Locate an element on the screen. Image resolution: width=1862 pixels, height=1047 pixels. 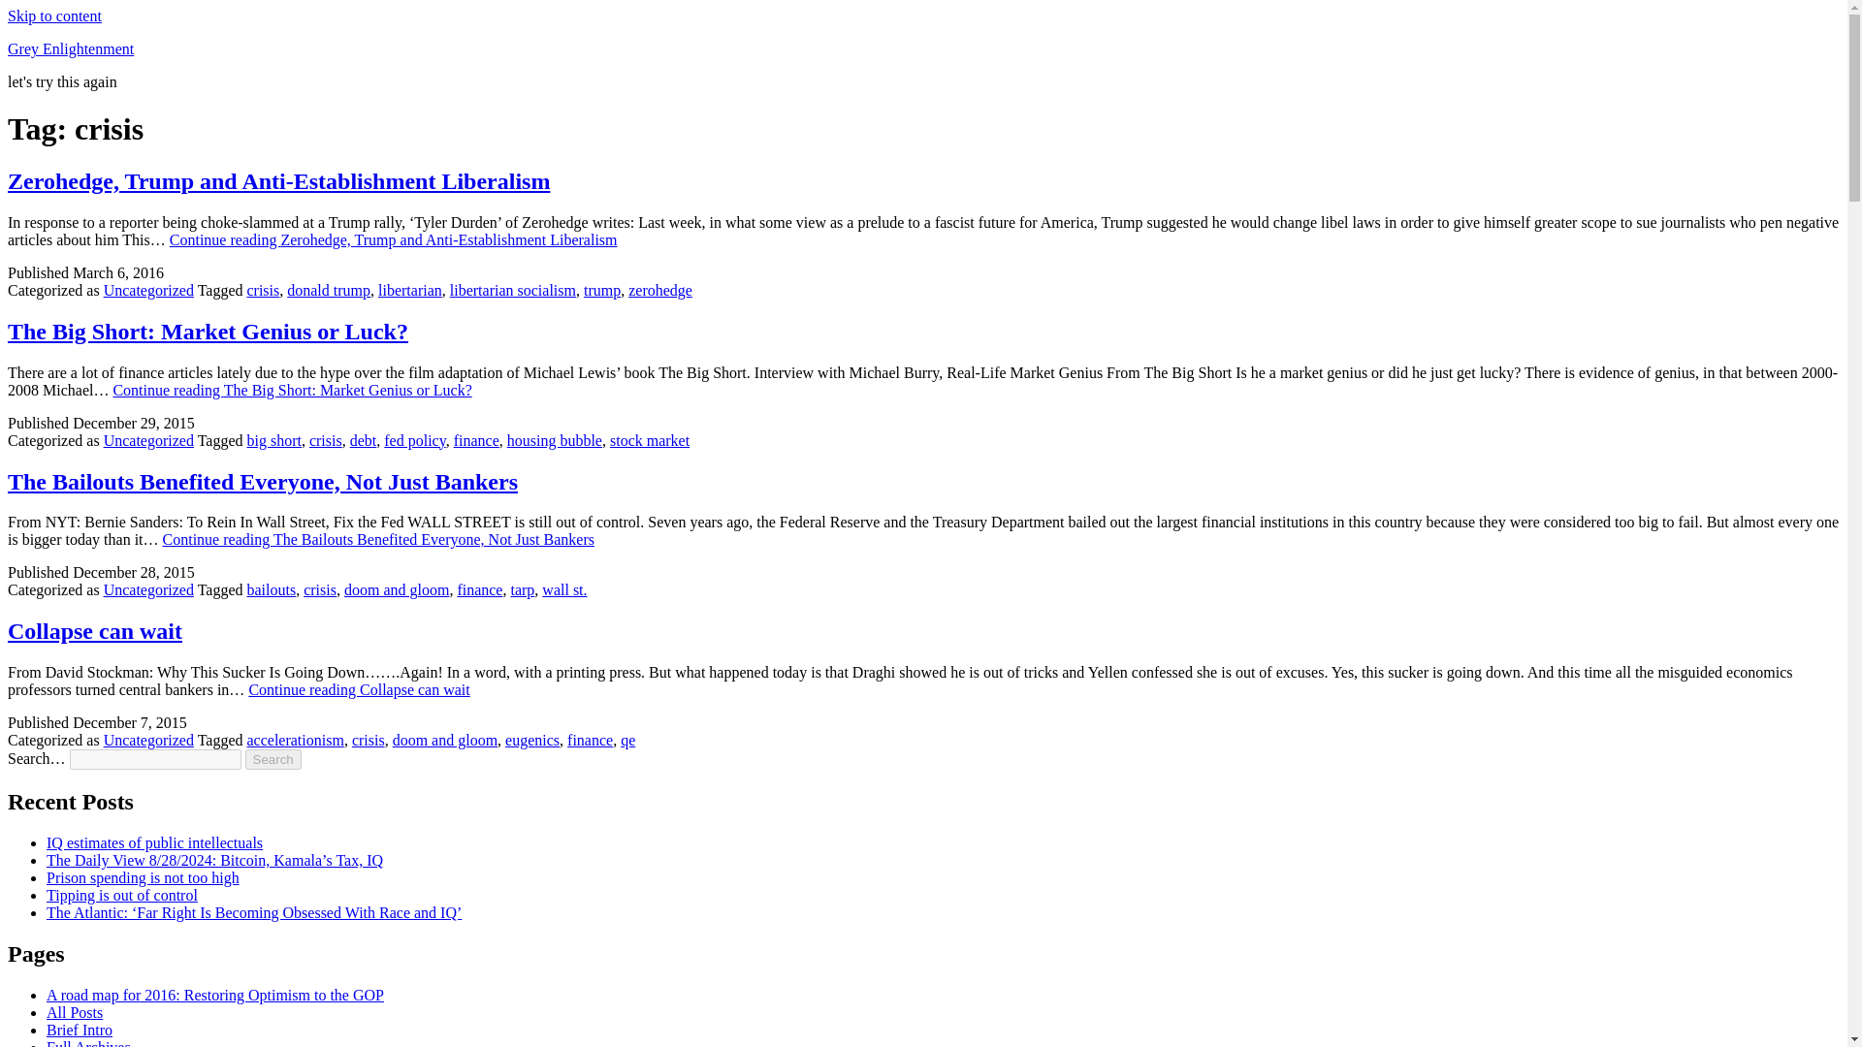
accelerationism is located at coordinates (294, 740).